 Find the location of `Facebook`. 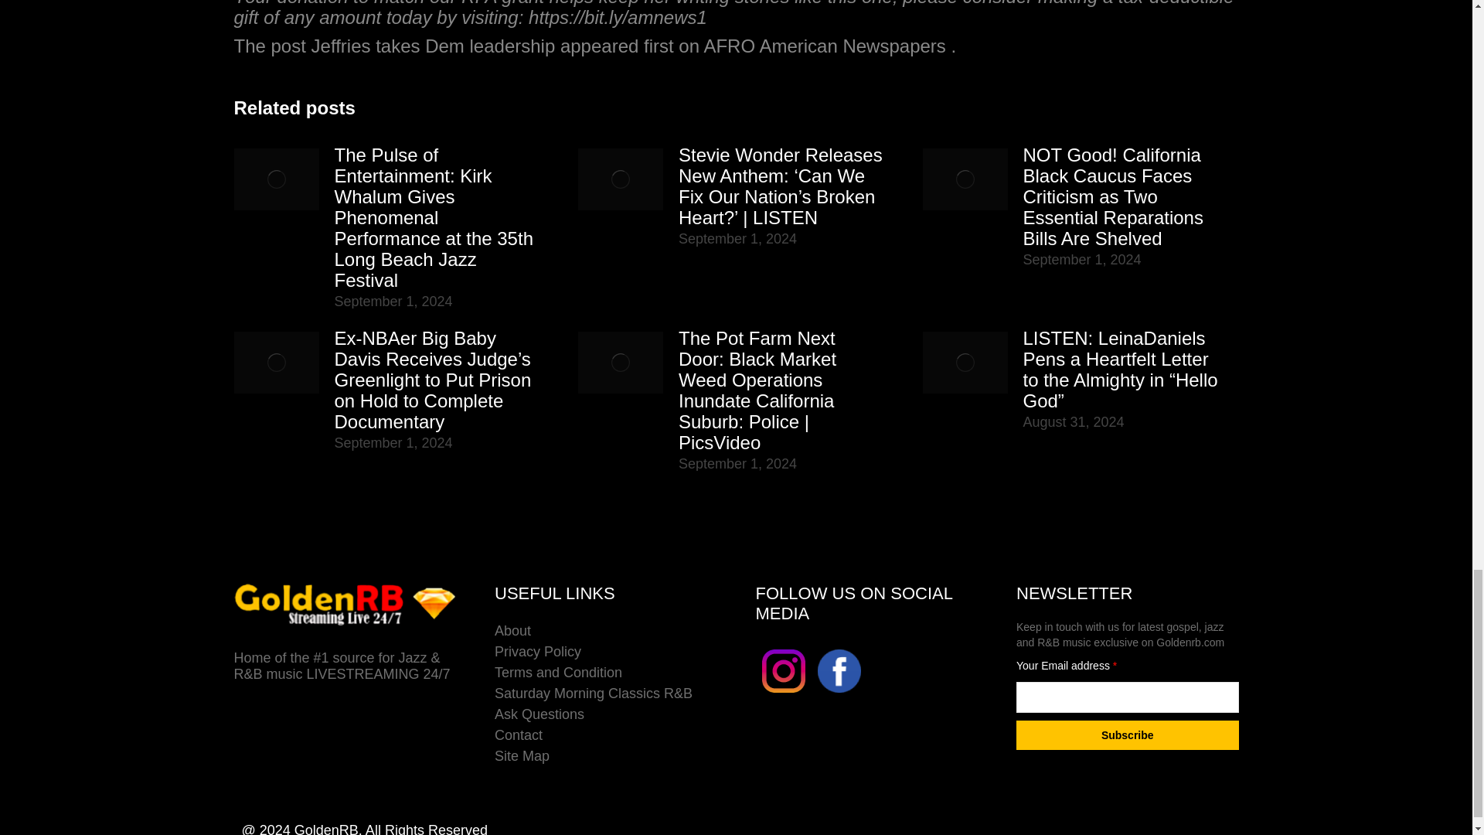

Facebook is located at coordinates (839, 694).